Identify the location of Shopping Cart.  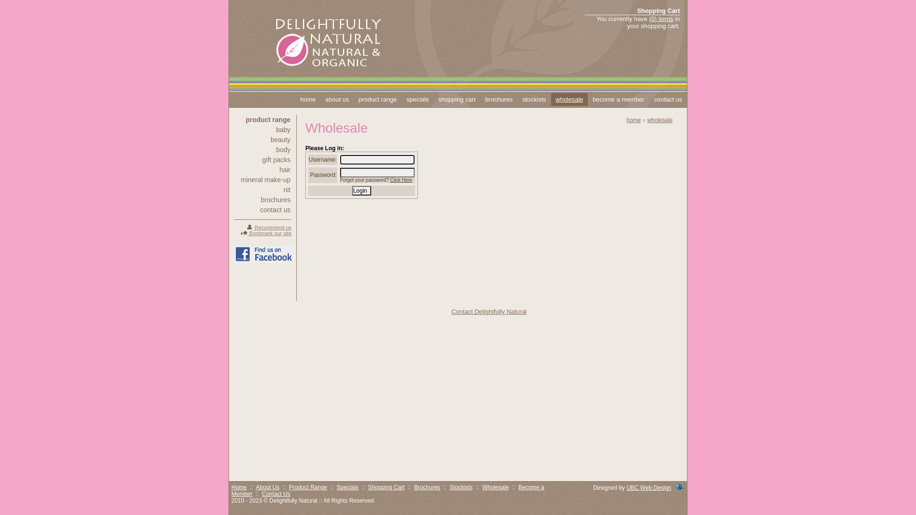
(386, 487).